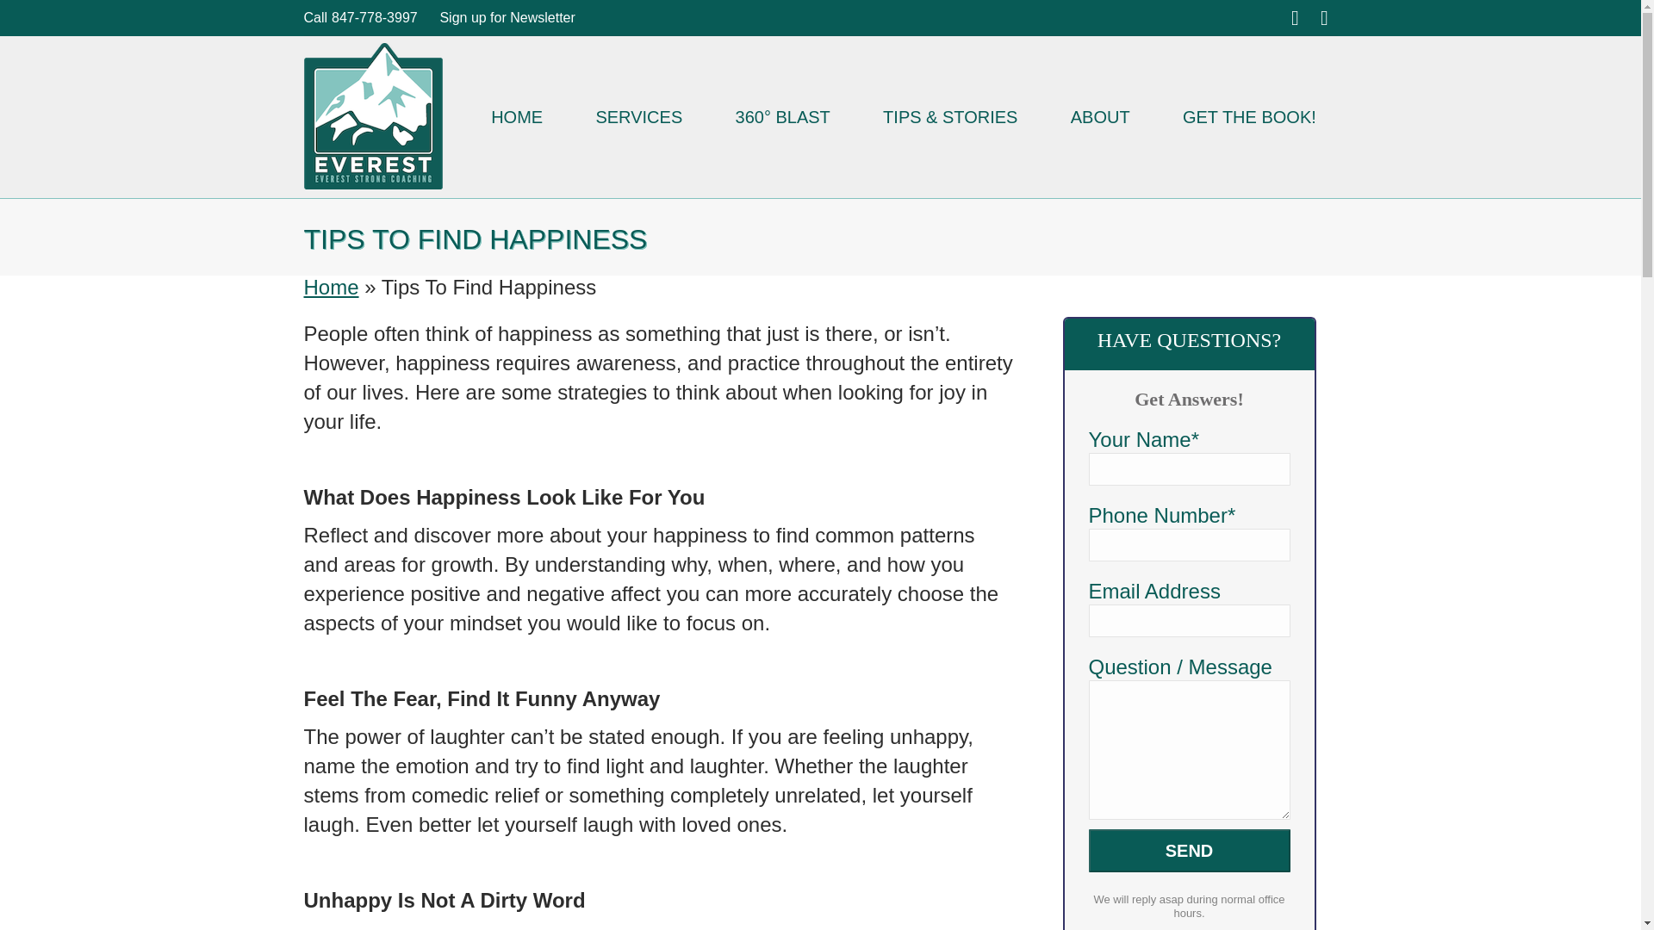  What do you see at coordinates (1295, 17) in the screenshot?
I see `Instagram page opens in new window` at bounding box center [1295, 17].